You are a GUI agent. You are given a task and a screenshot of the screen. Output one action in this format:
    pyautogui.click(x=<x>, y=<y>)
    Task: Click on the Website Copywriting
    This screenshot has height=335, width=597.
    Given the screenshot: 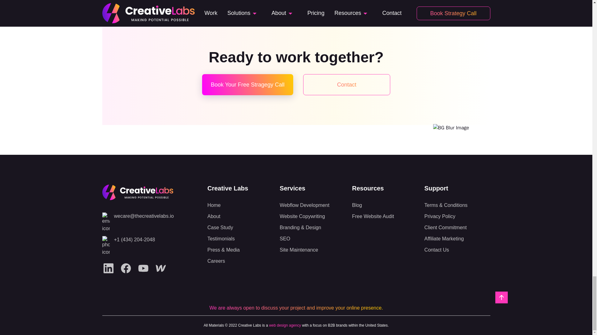 What is the action you would take?
    pyautogui.click(x=313, y=217)
    